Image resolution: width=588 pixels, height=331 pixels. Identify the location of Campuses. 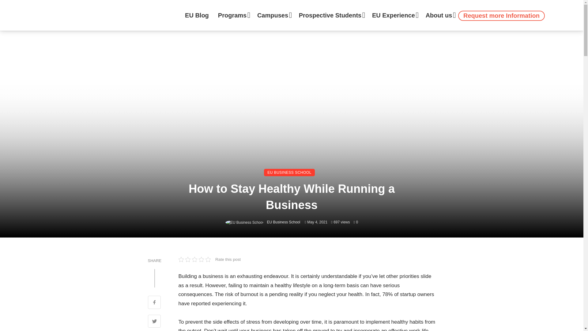
(273, 15).